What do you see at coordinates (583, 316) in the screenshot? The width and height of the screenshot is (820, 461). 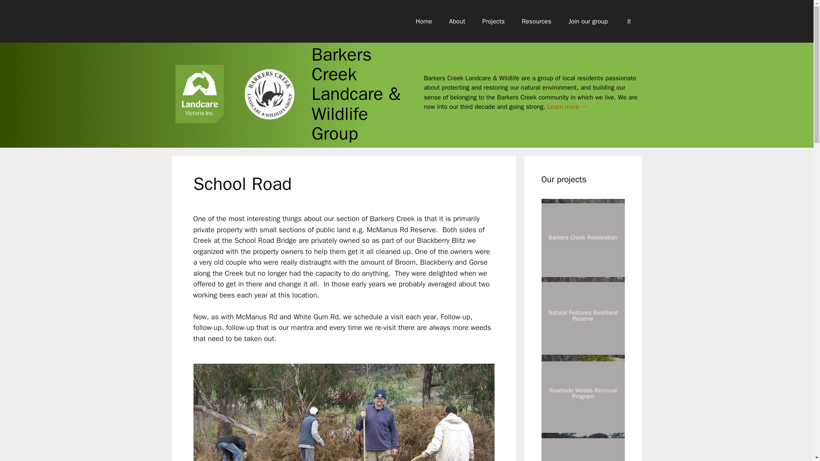 I see `Natural Features Bushland Reserve` at bounding box center [583, 316].